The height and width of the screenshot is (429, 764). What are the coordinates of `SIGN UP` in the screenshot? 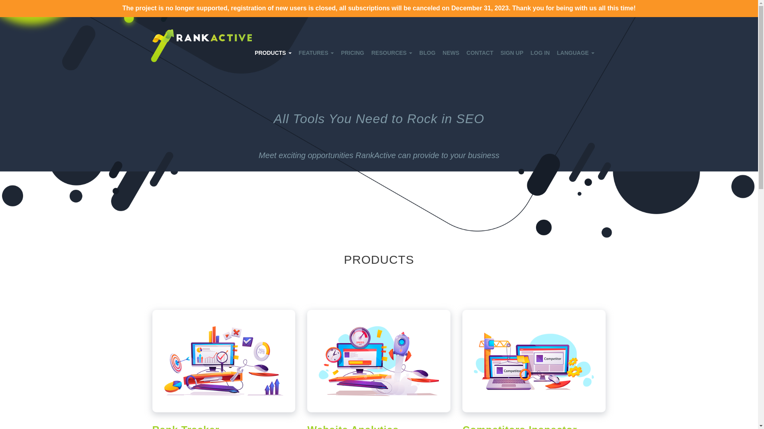 It's located at (512, 52).